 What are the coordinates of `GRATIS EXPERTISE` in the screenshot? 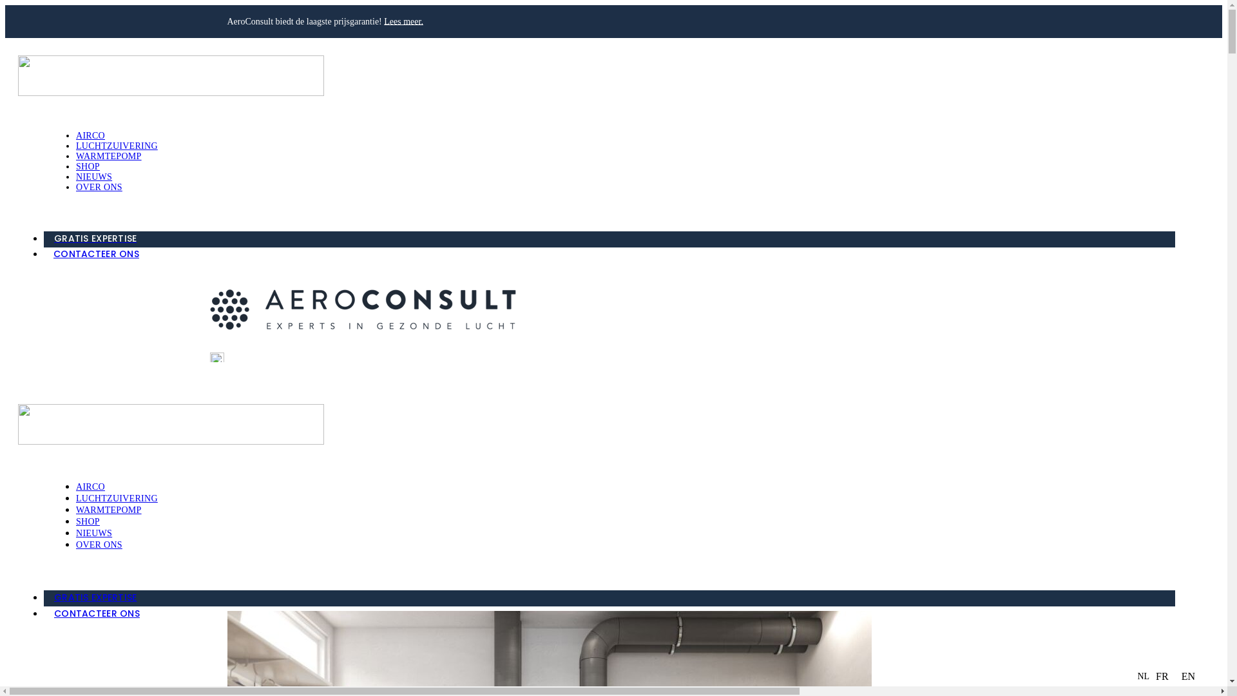 It's located at (609, 240).